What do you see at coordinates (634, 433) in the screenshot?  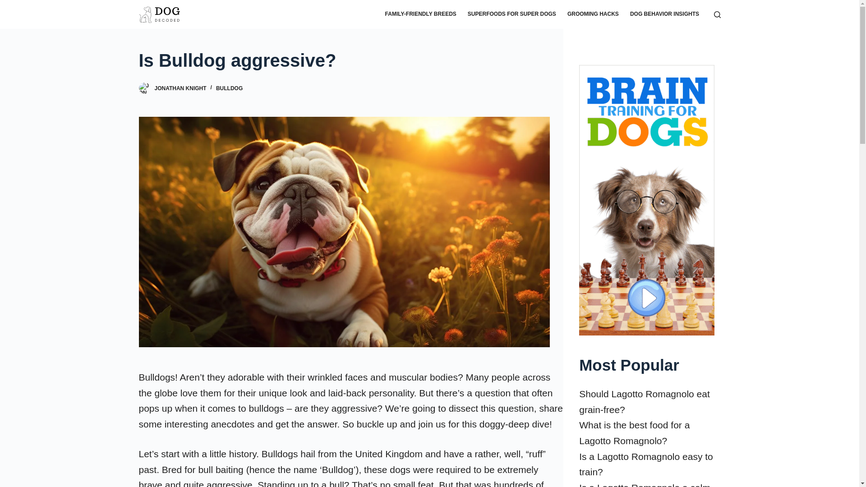 I see `What is the best food for a Lagotto Romagnolo?` at bounding box center [634, 433].